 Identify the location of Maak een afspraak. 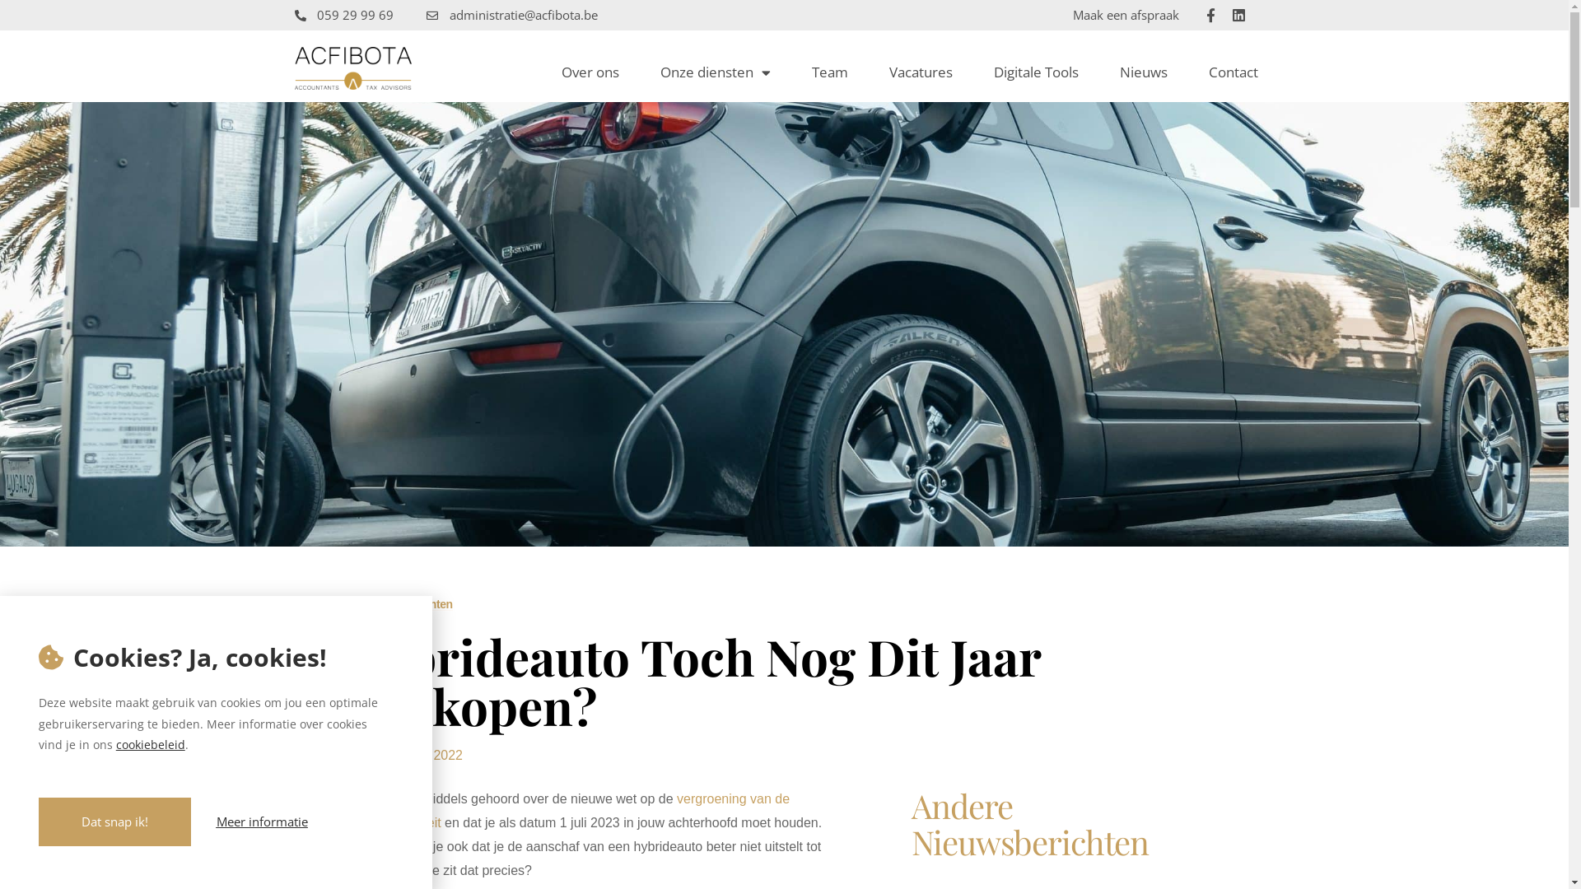
(1126, 15).